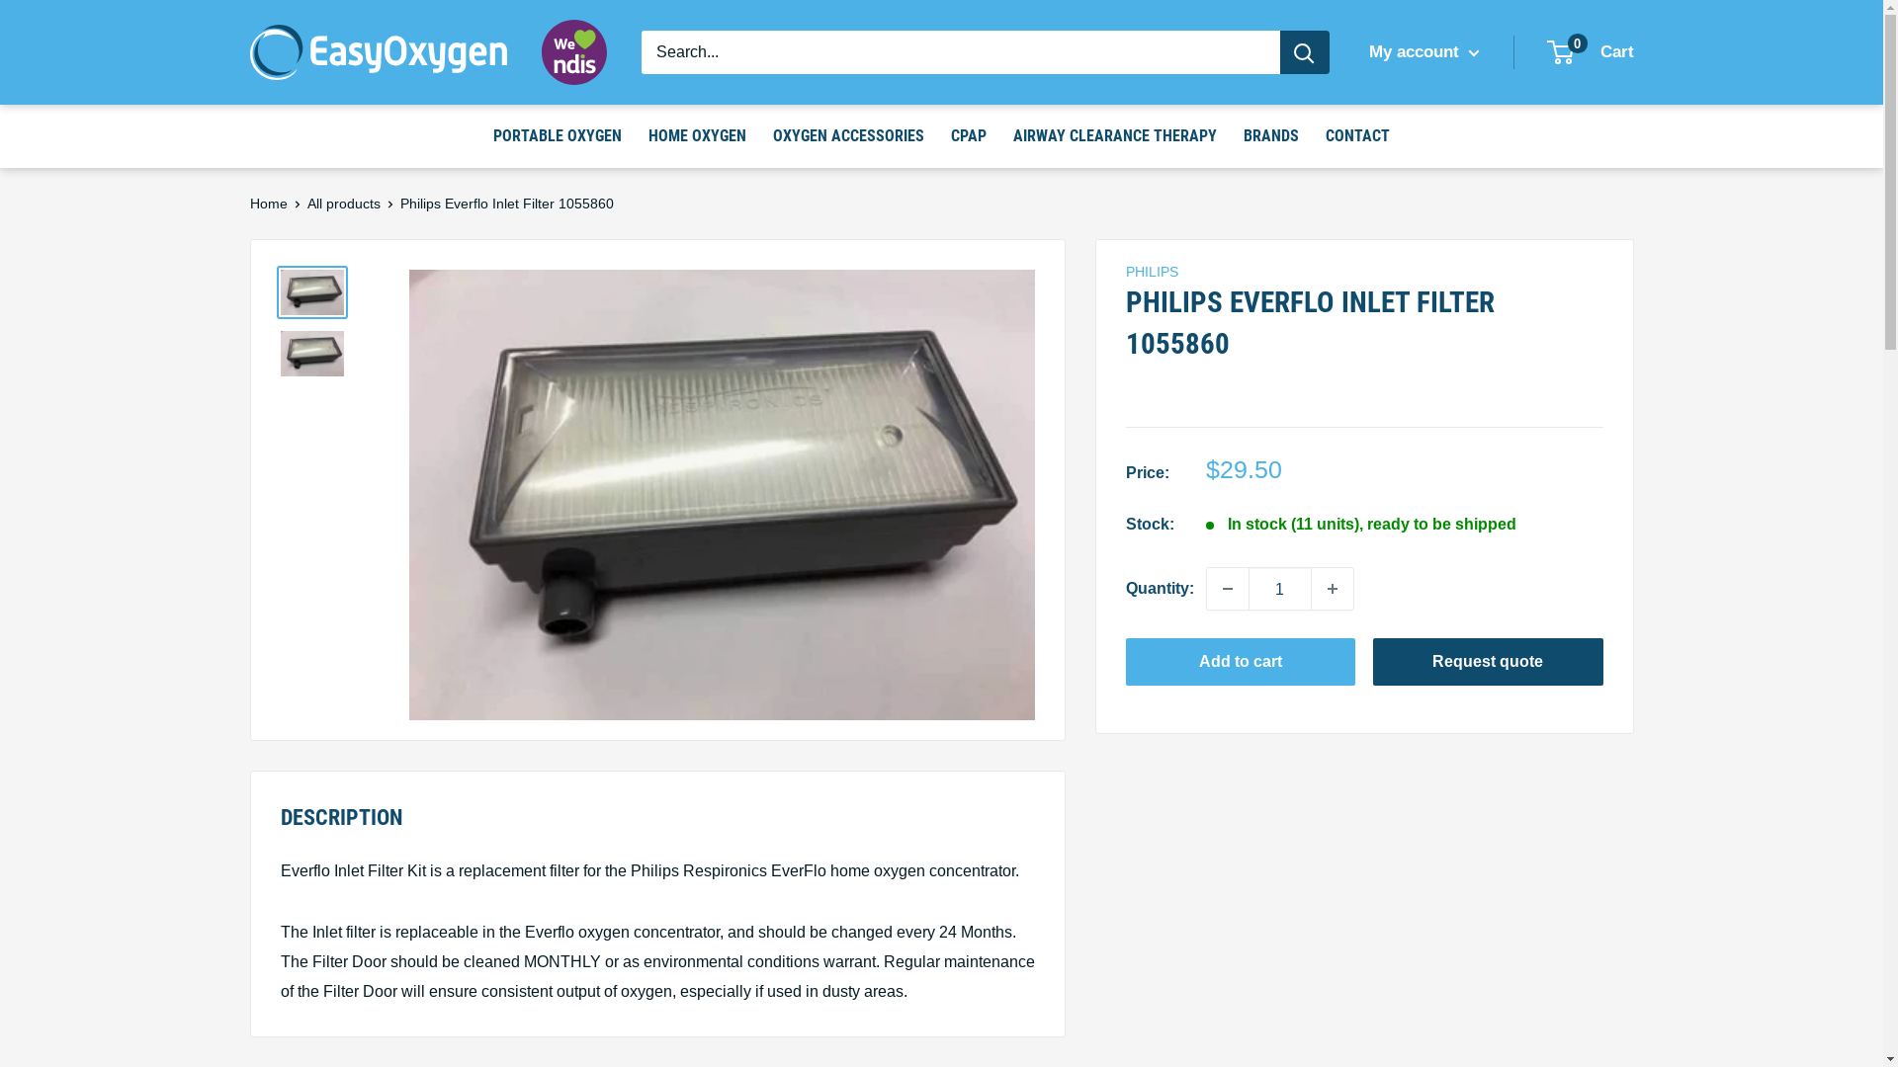 Image resolution: width=1898 pixels, height=1067 pixels. What do you see at coordinates (343, 204) in the screenshot?
I see `All products` at bounding box center [343, 204].